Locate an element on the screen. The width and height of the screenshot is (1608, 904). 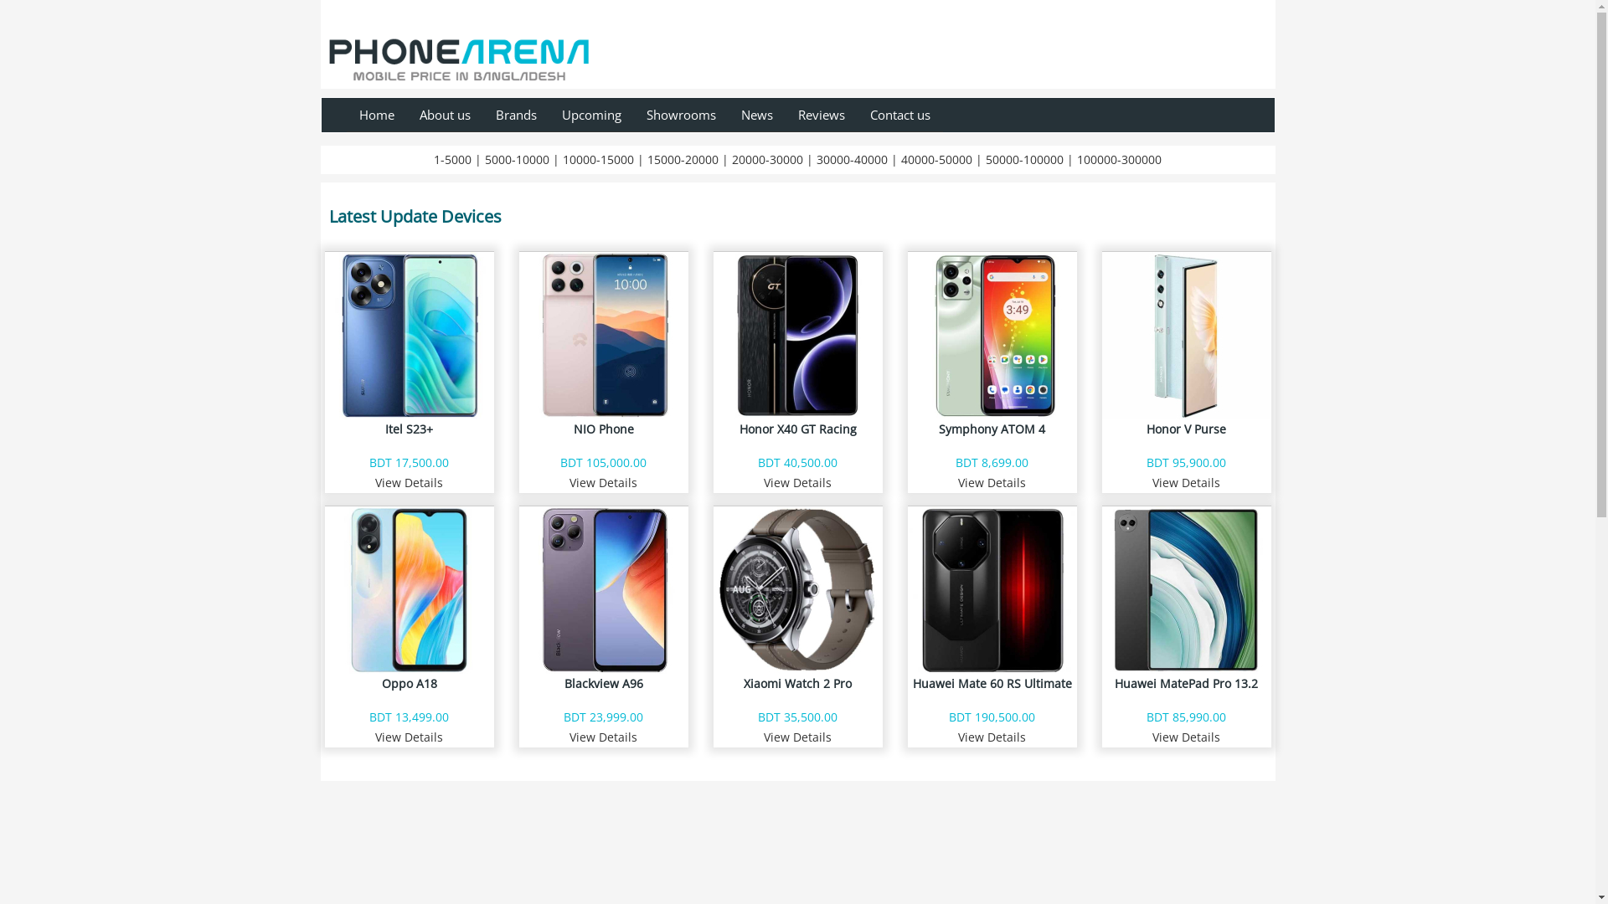
View Details is located at coordinates (992, 737).